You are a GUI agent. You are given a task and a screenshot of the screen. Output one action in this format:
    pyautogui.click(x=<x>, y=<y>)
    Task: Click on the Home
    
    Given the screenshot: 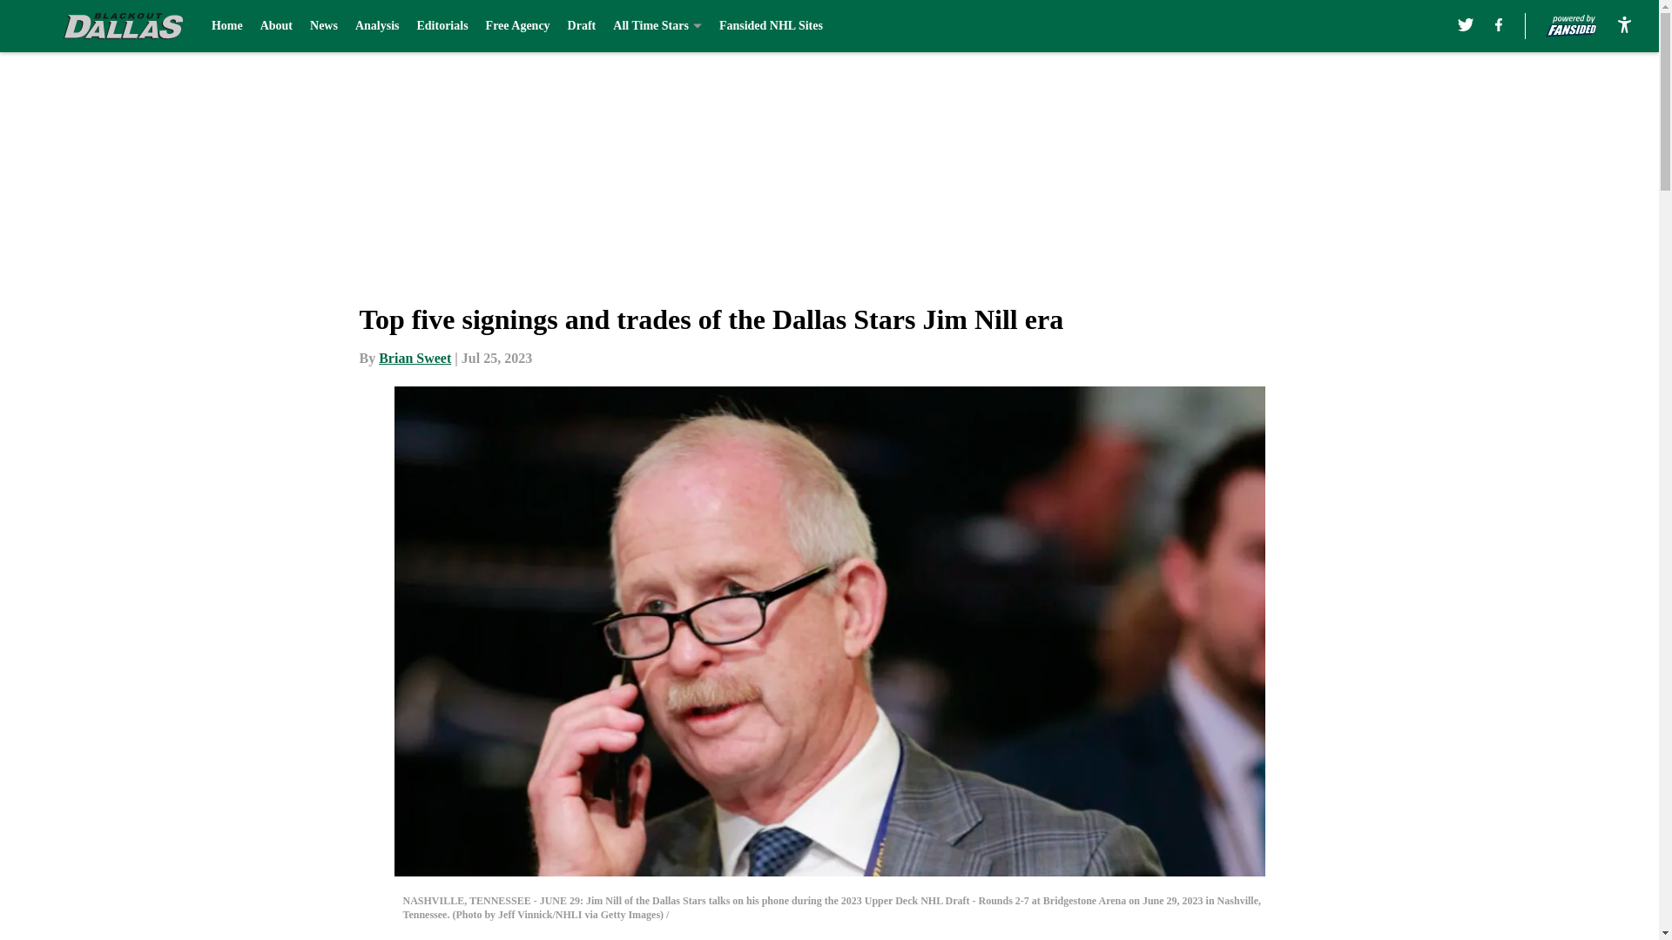 What is the action you would take?
    pyautogui.click(x=226, y=26)
    